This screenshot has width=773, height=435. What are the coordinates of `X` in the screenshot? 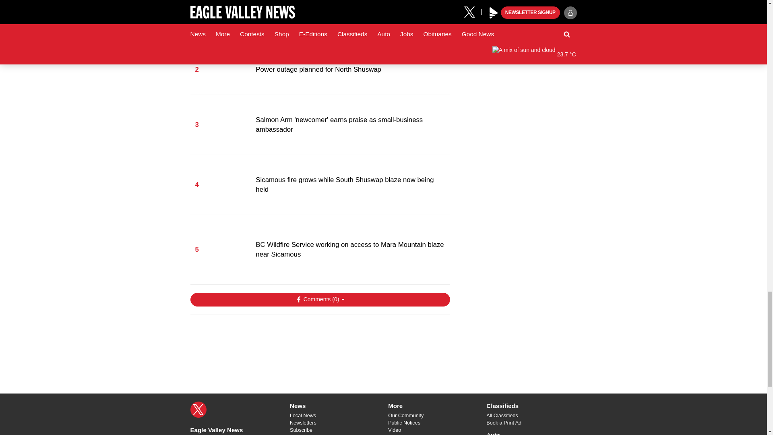 It's located at (198, 409).